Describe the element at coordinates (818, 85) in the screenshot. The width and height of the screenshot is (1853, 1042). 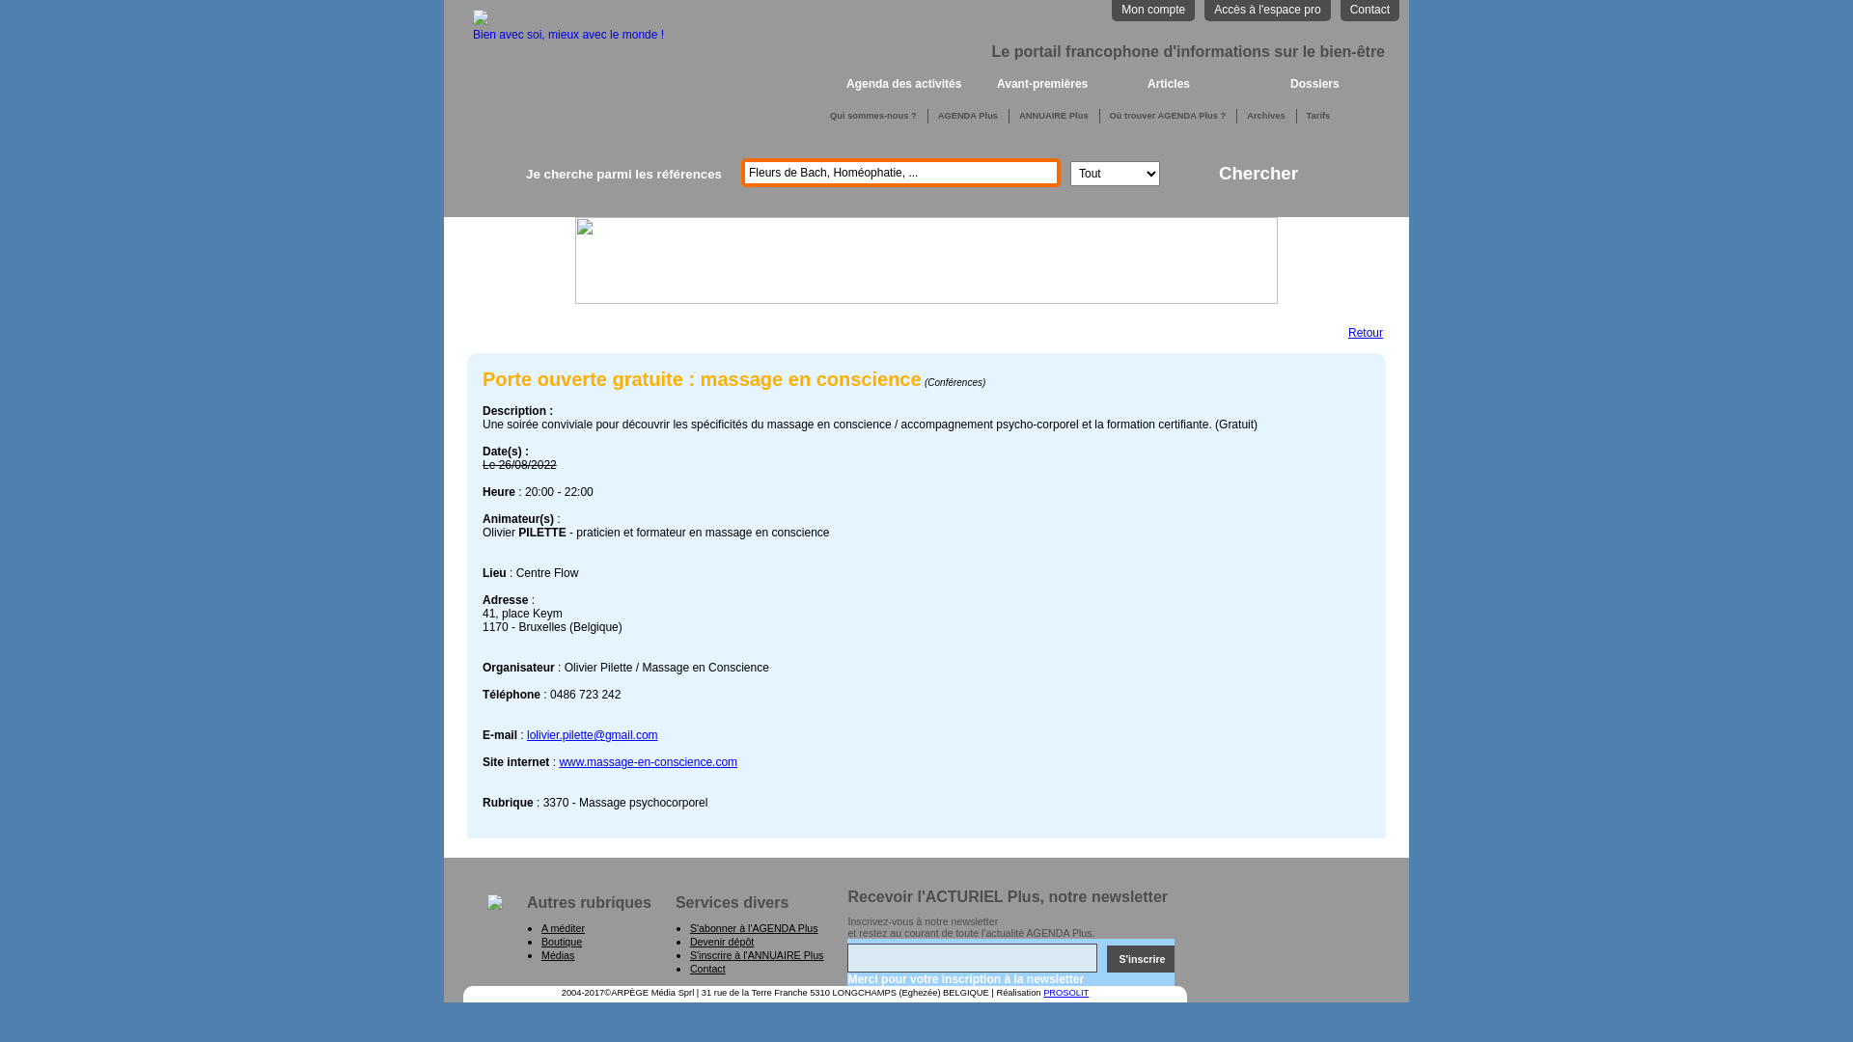
I see ` ` at that location.